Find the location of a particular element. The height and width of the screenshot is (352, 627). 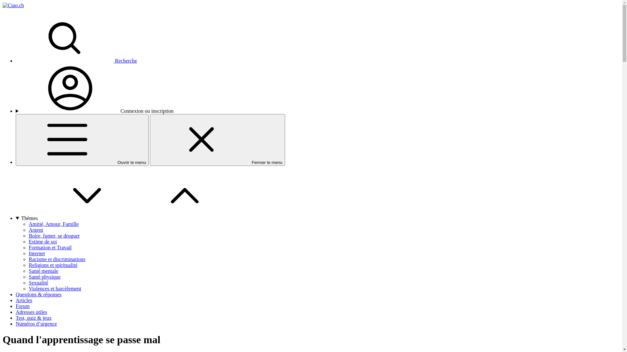

Estime de soi is located at coordinates (43, 242).